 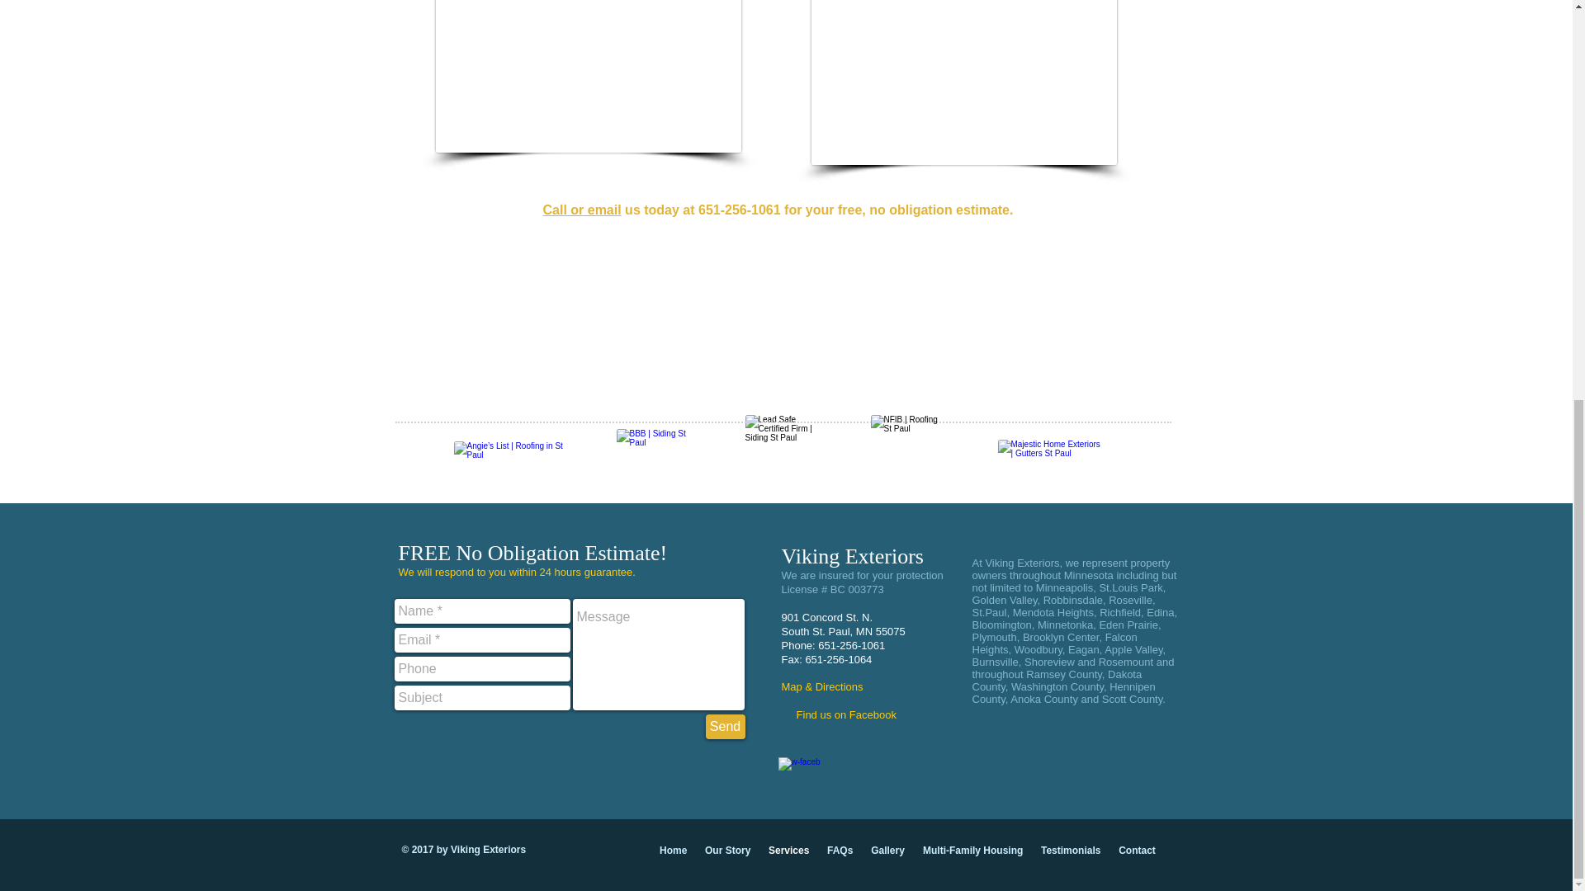 I want to click on Call or email, so click(x=582, y=210).